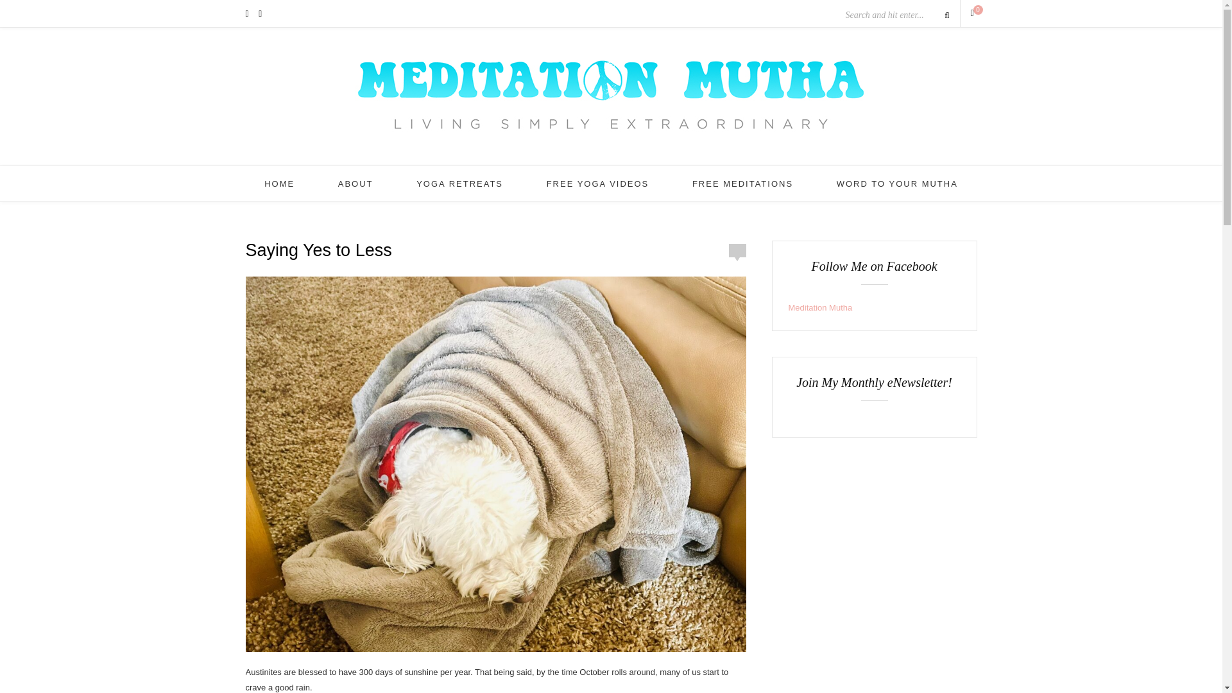  I want to click on WORD TO YOUR MUTHA, so click(897, 184).